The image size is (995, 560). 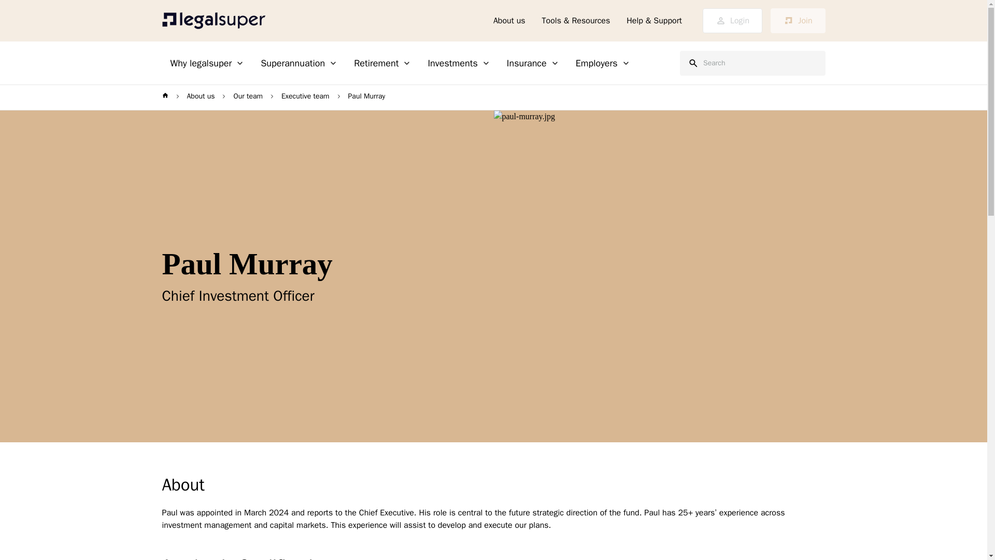 I want to click on Retirement, so click(x=382, y=63).